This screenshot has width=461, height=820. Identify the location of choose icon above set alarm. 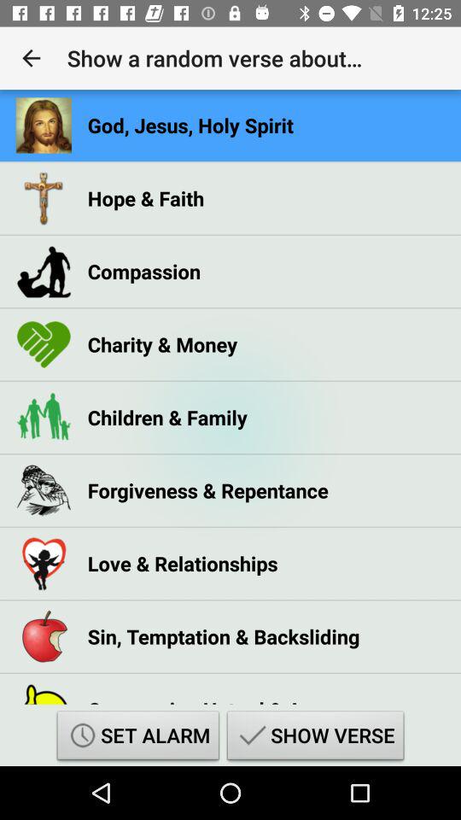
(214, 695).